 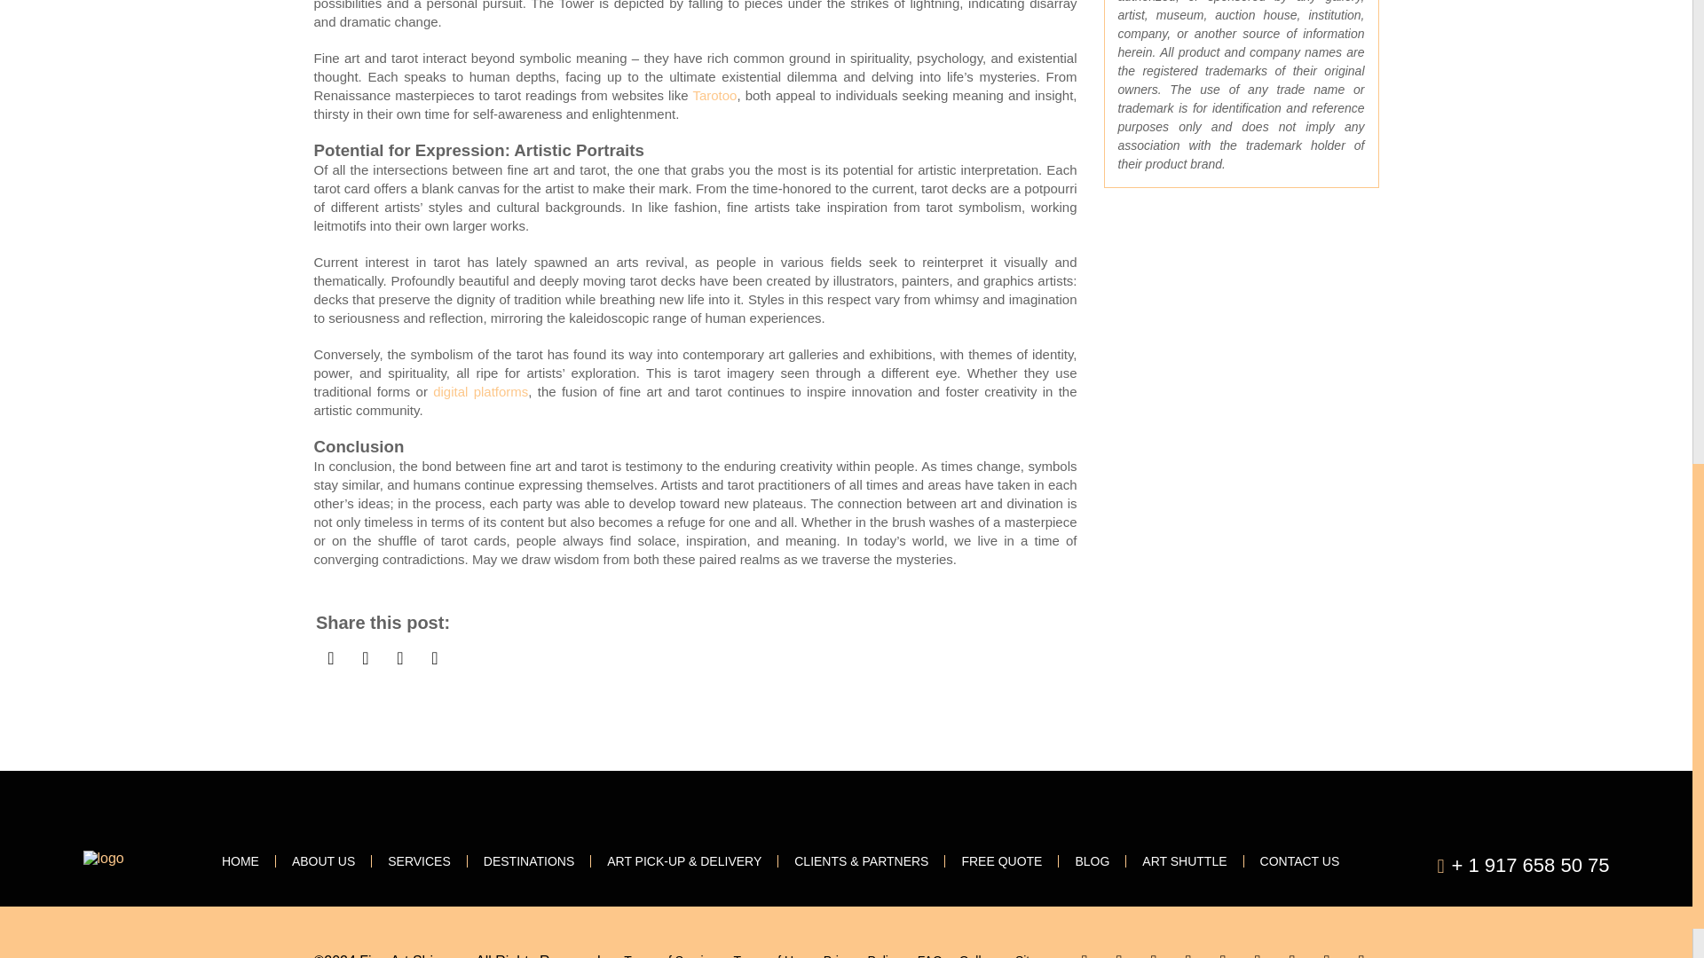 I want to click on Official Pinterest accounts, so click(x=1189, y=951).